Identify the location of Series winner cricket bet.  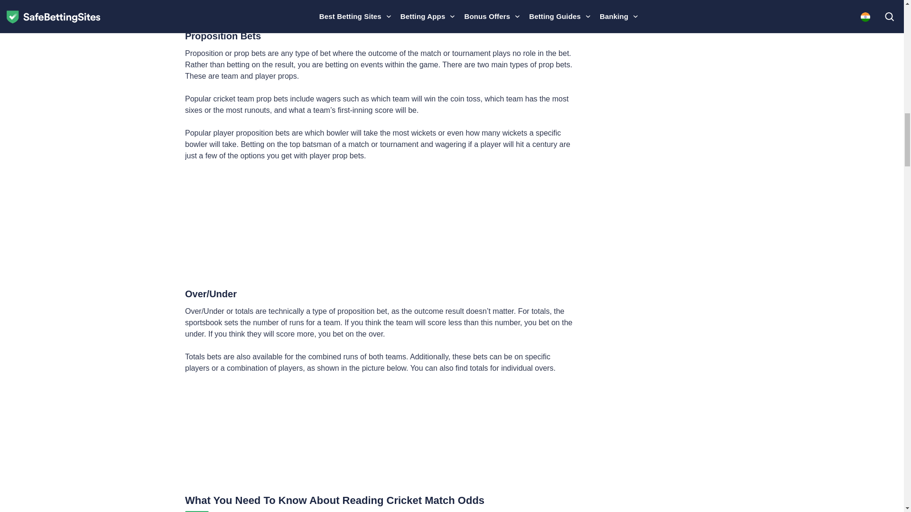
(380, 9).